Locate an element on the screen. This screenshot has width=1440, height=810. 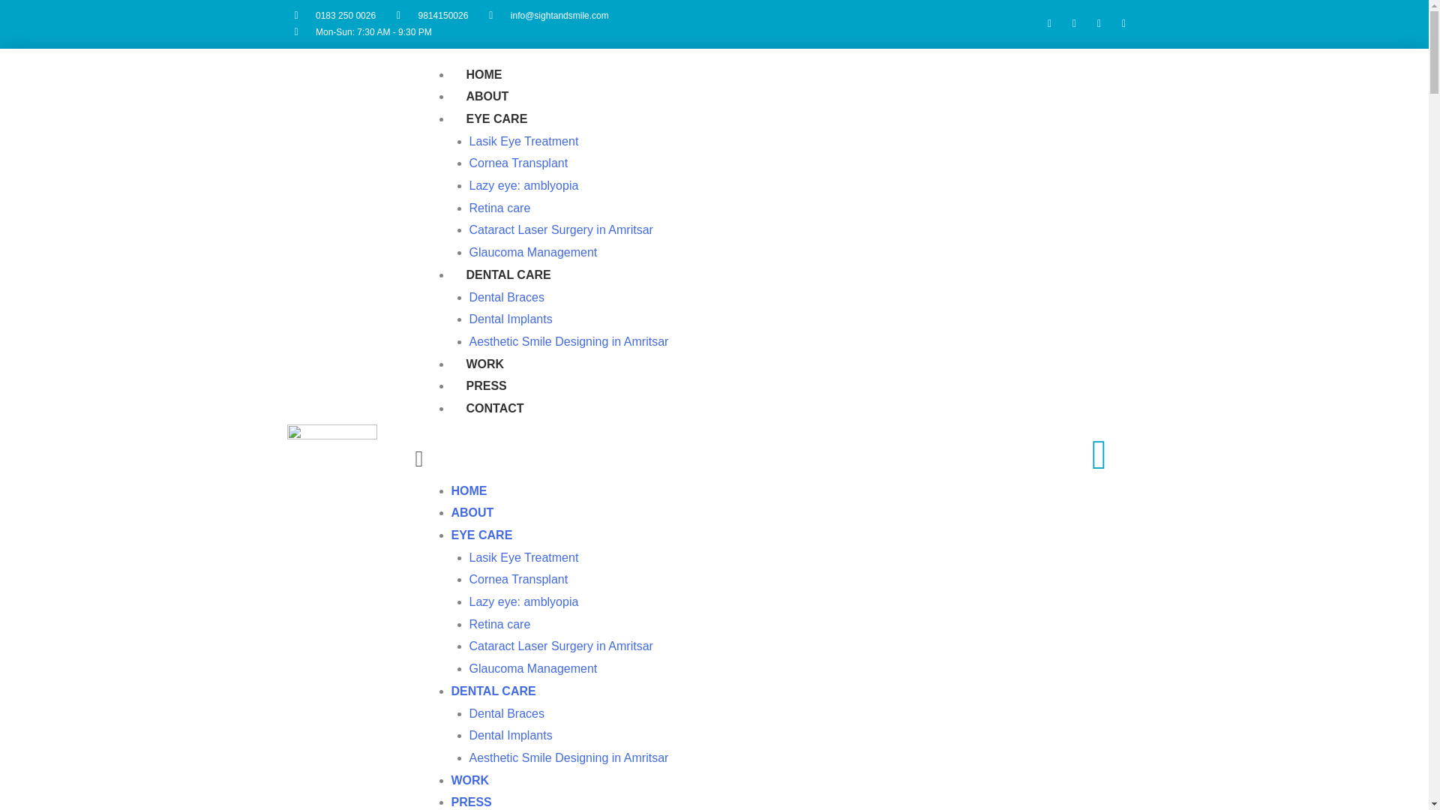
HOME is located at coordinates (469, 490).